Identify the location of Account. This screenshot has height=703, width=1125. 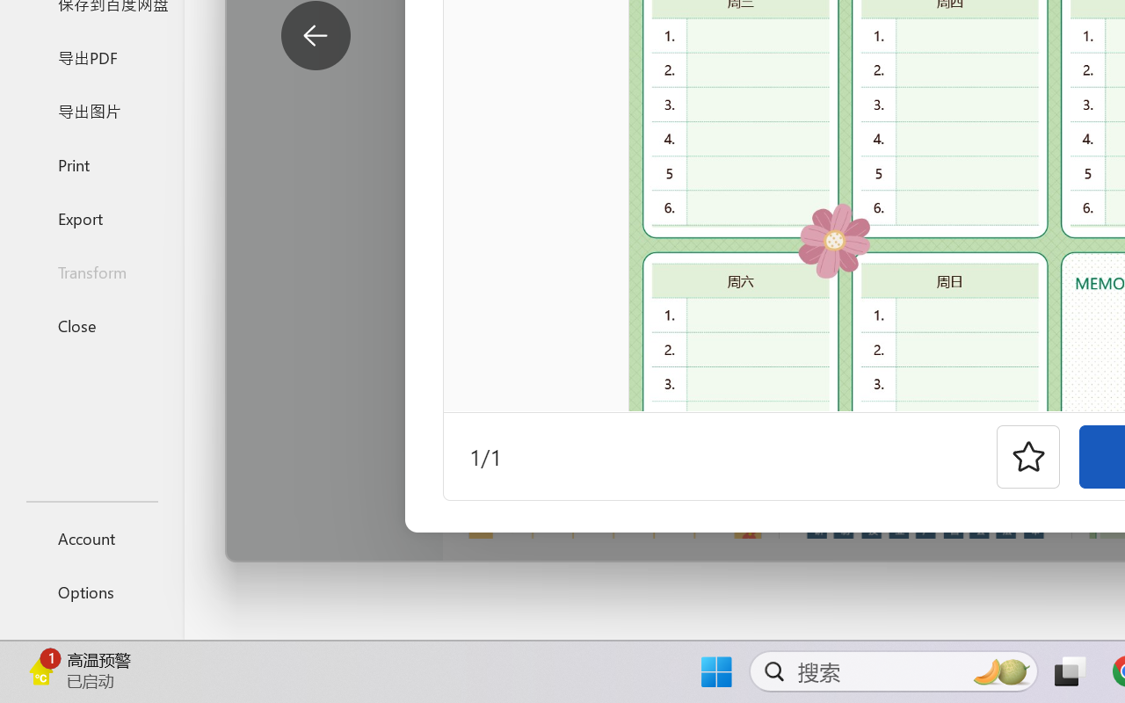
(91, 538).